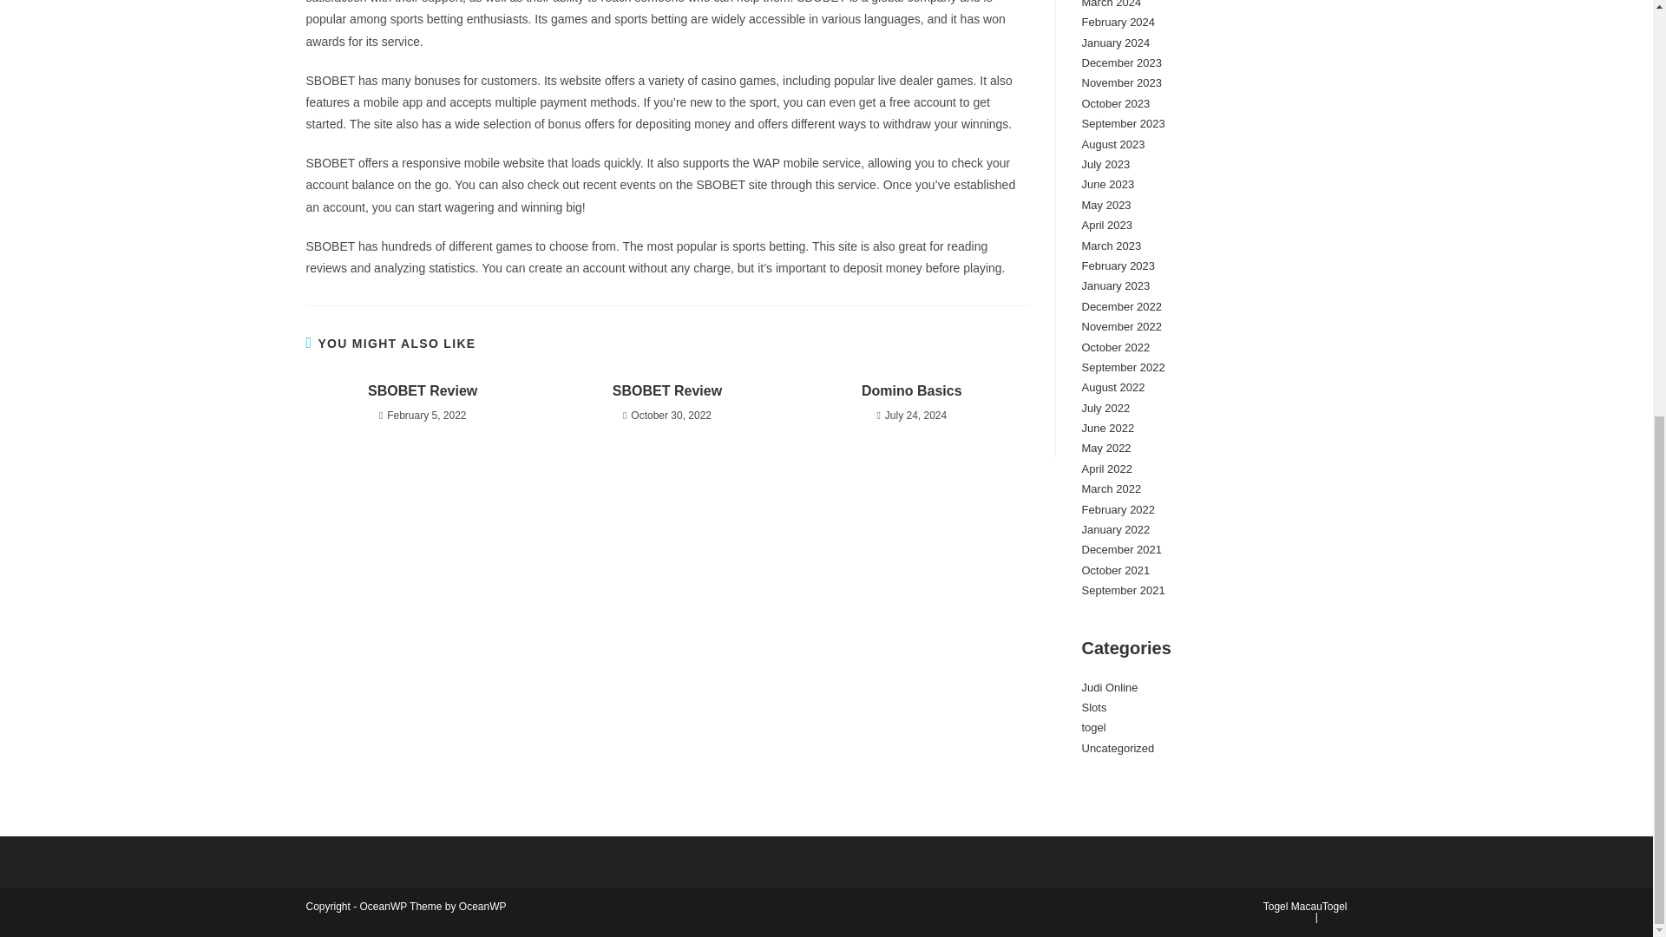 The image size is (1666, 937). Describe the element at coordinates (911, 390) in the screenshot. I see `Domino Basics` at that location.